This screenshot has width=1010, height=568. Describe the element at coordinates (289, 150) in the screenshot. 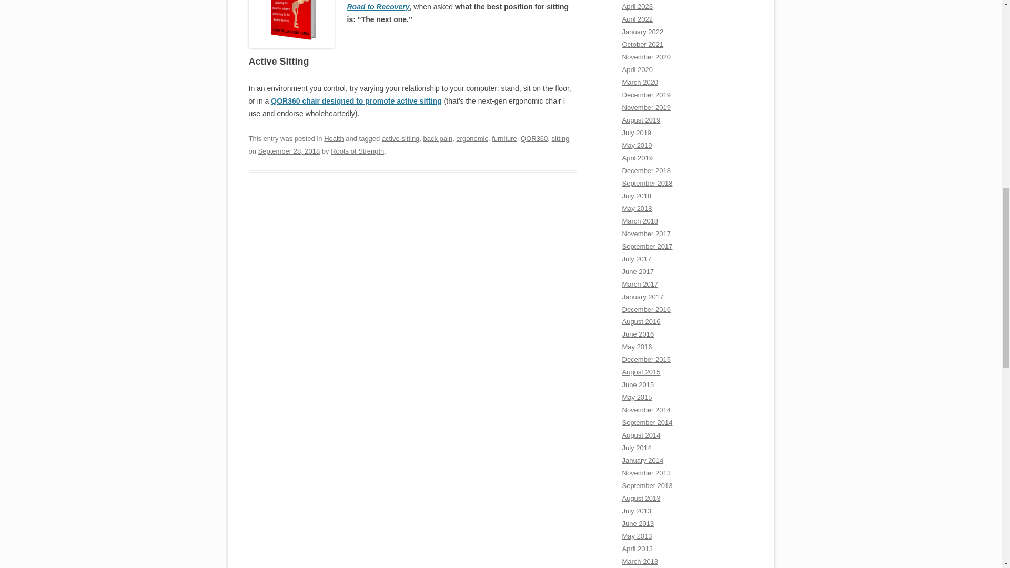

I see `September 28, 2018` at that location.